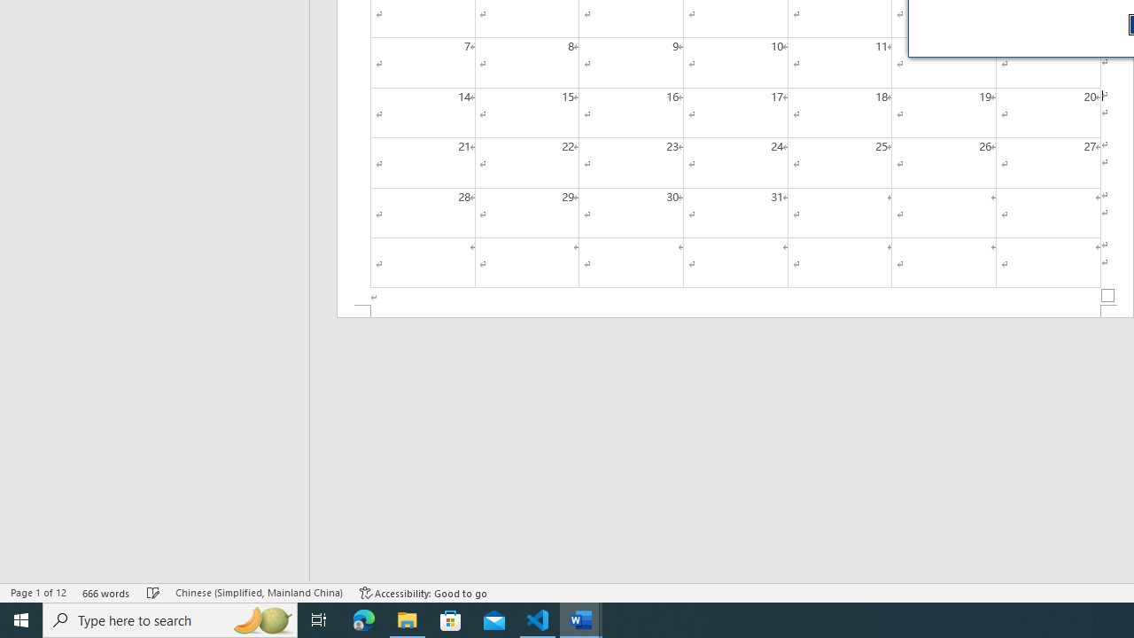 The height and width of the screenshot is (638, 1134). What do you see at coordinates (735, 312) in the screenshot?
I see `Footer -Section 1-` at bounding box center [735, 312].